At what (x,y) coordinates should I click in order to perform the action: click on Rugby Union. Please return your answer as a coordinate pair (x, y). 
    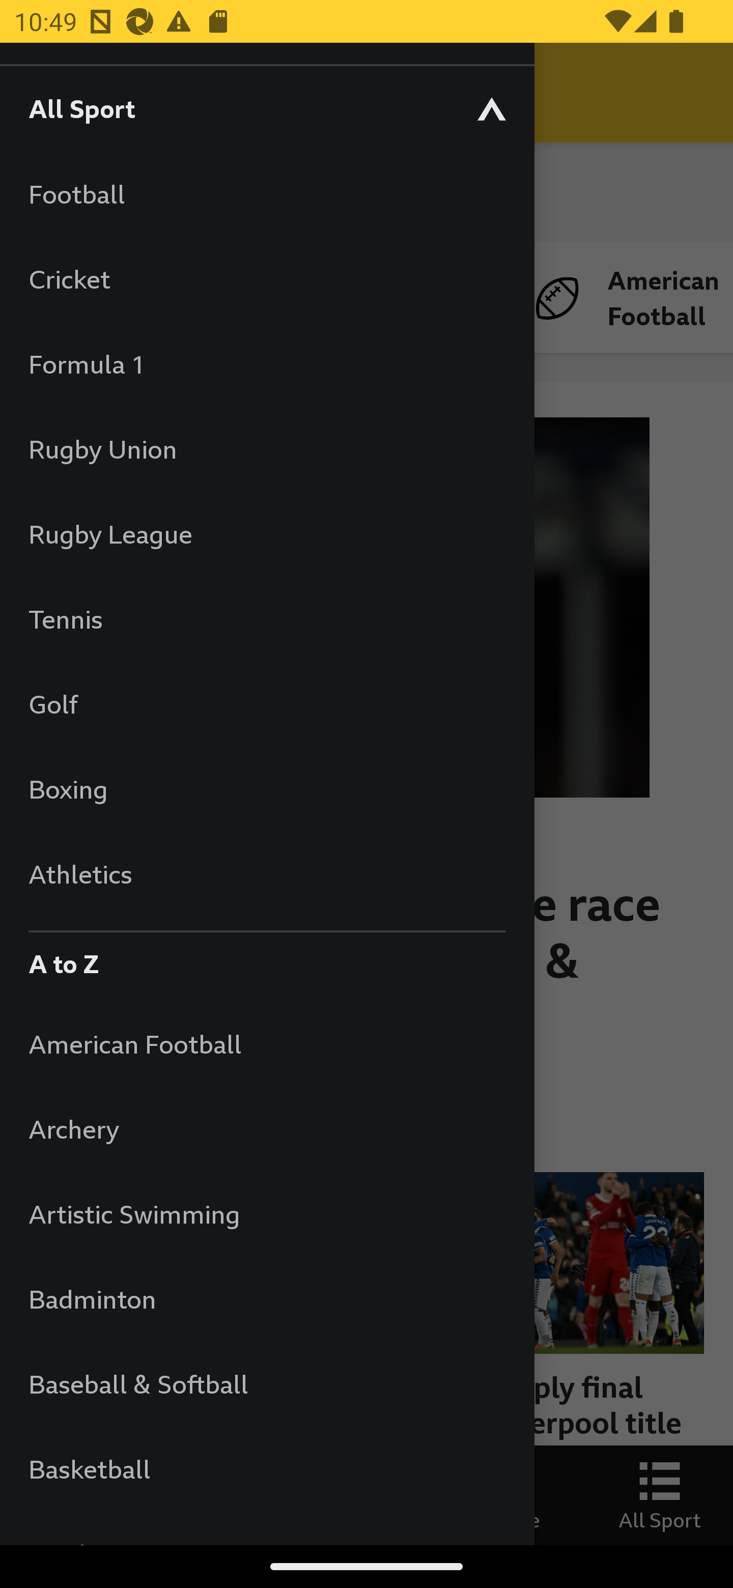
    Looking at the image, I should click on (267, 449).